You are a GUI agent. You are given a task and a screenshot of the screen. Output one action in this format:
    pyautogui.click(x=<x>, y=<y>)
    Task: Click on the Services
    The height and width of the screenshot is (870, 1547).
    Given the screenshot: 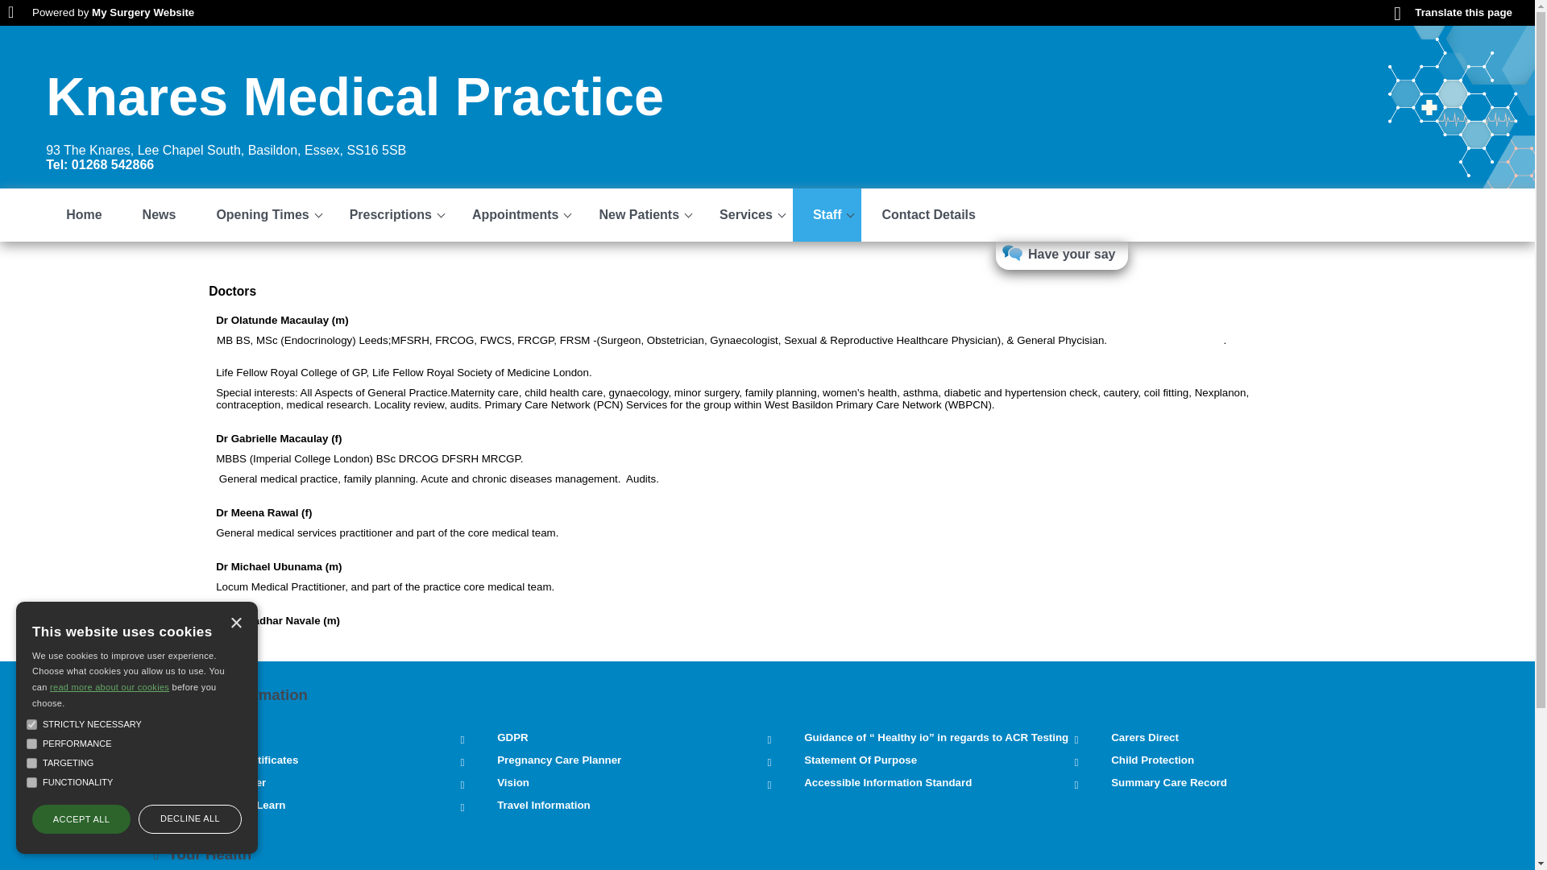 What is the action you would take?
    pyautogui.click(x=745, y=215)
    